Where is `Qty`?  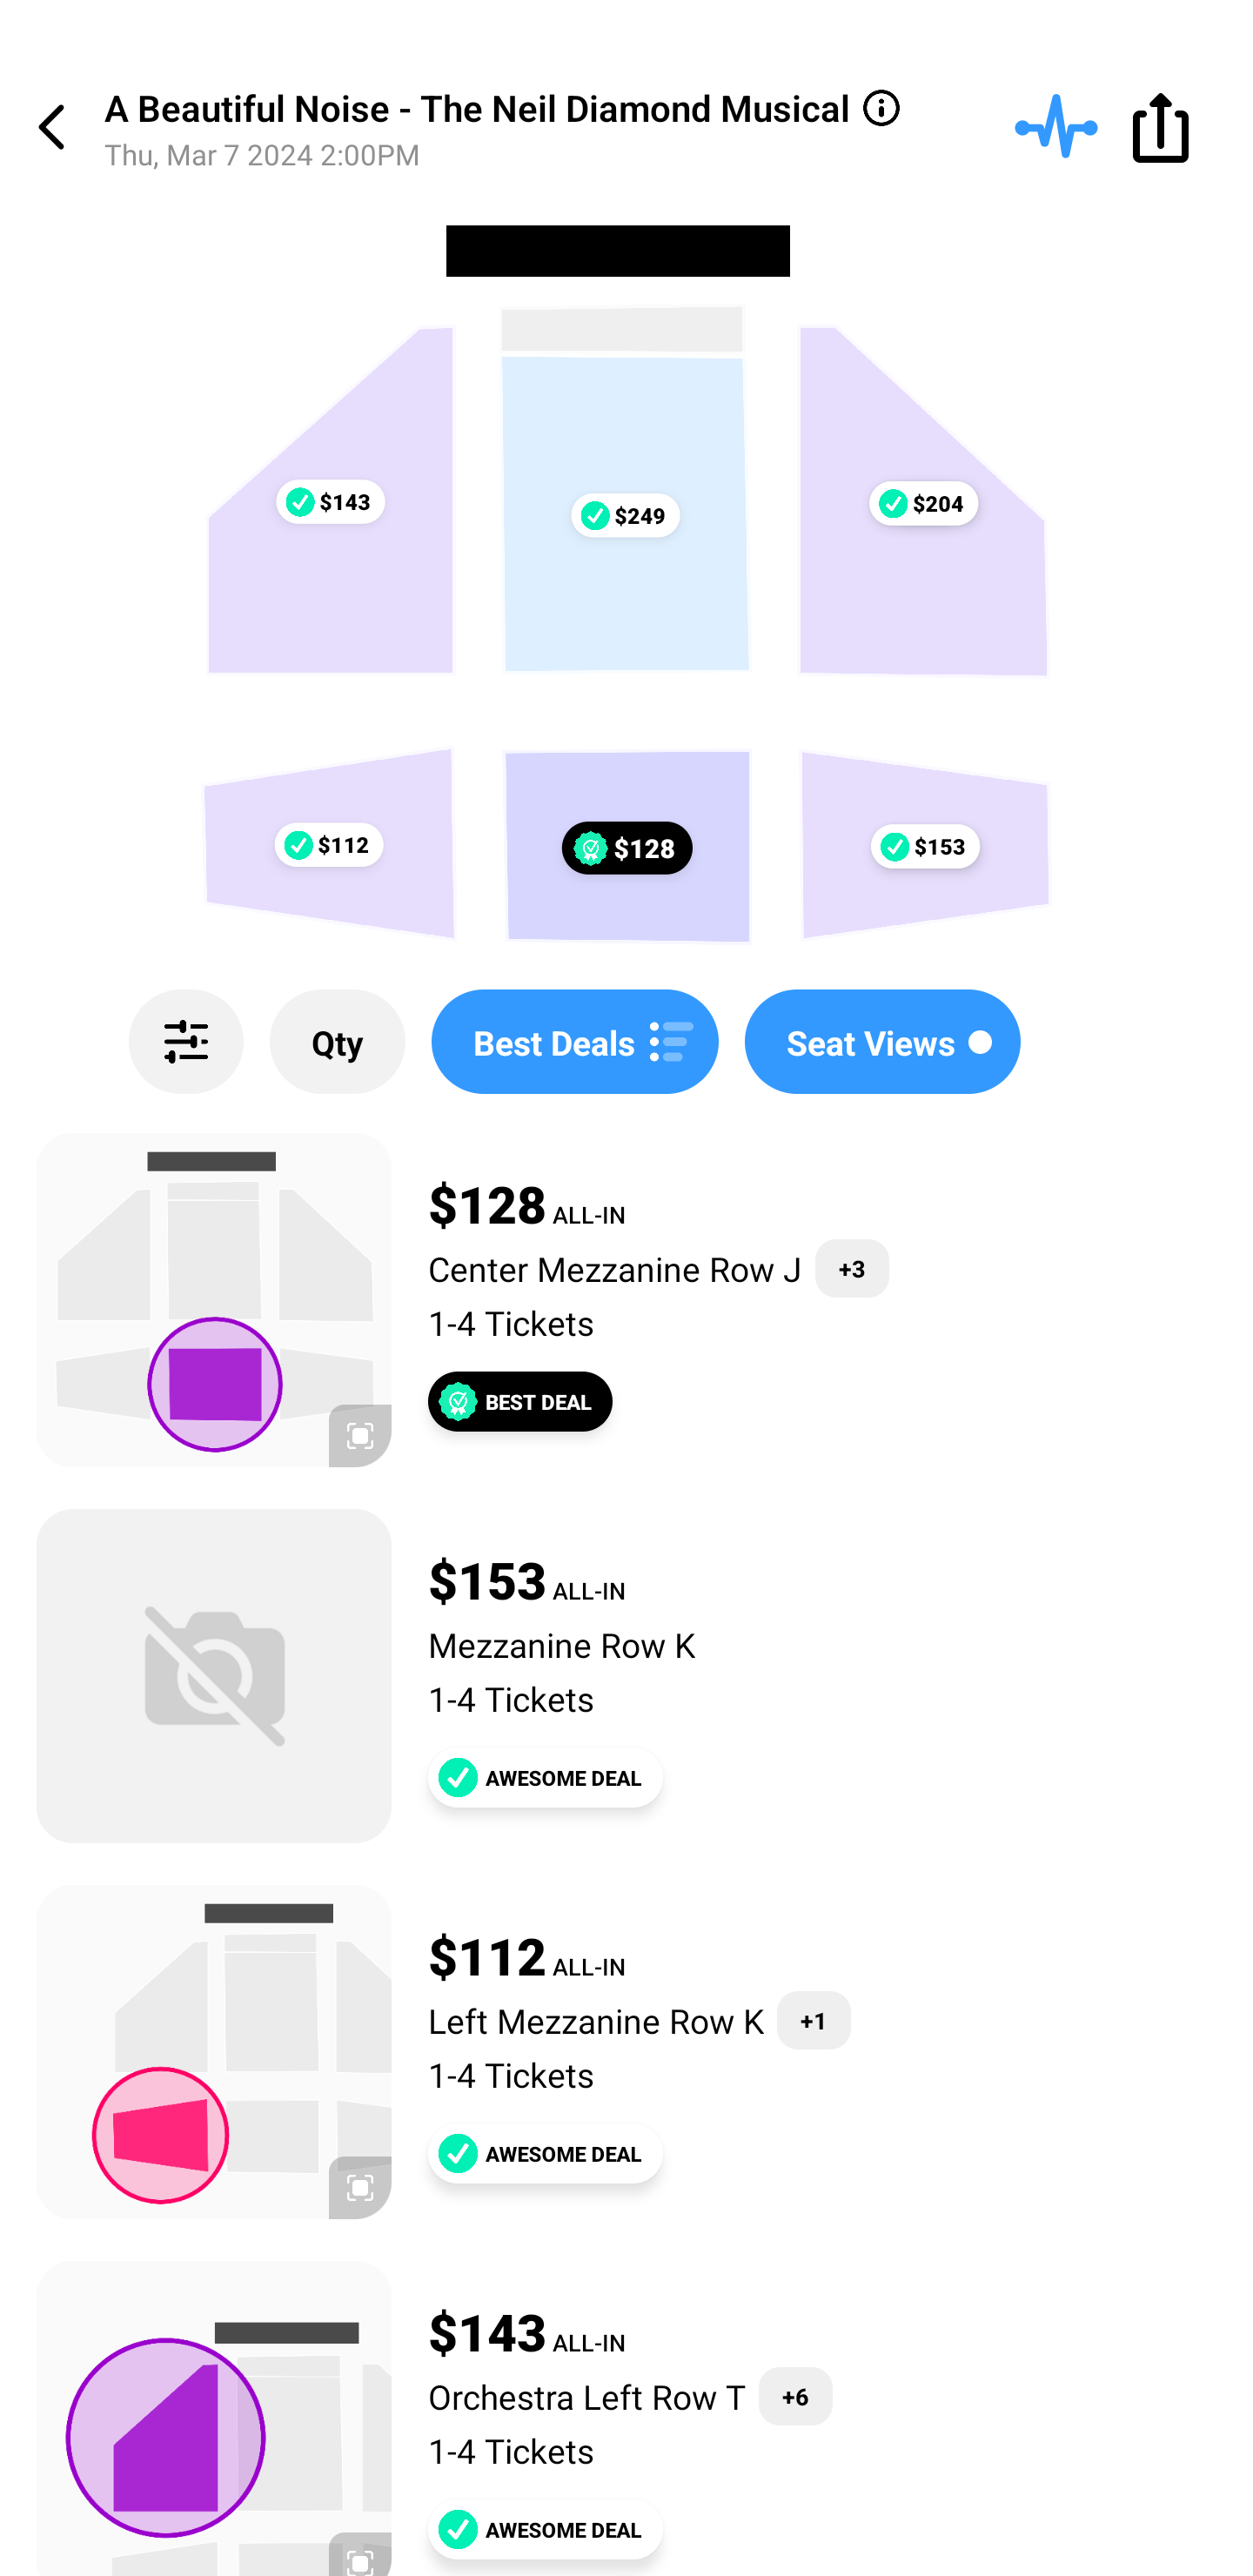
Qty is located at coordinates (338, 1042).